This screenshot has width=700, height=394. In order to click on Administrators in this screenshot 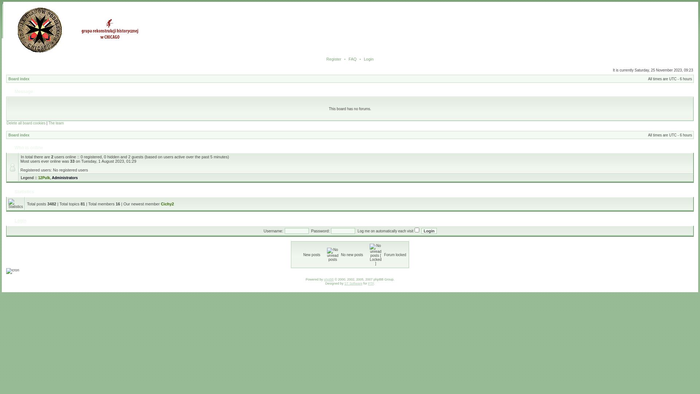, I will do `click(65, 178)`.